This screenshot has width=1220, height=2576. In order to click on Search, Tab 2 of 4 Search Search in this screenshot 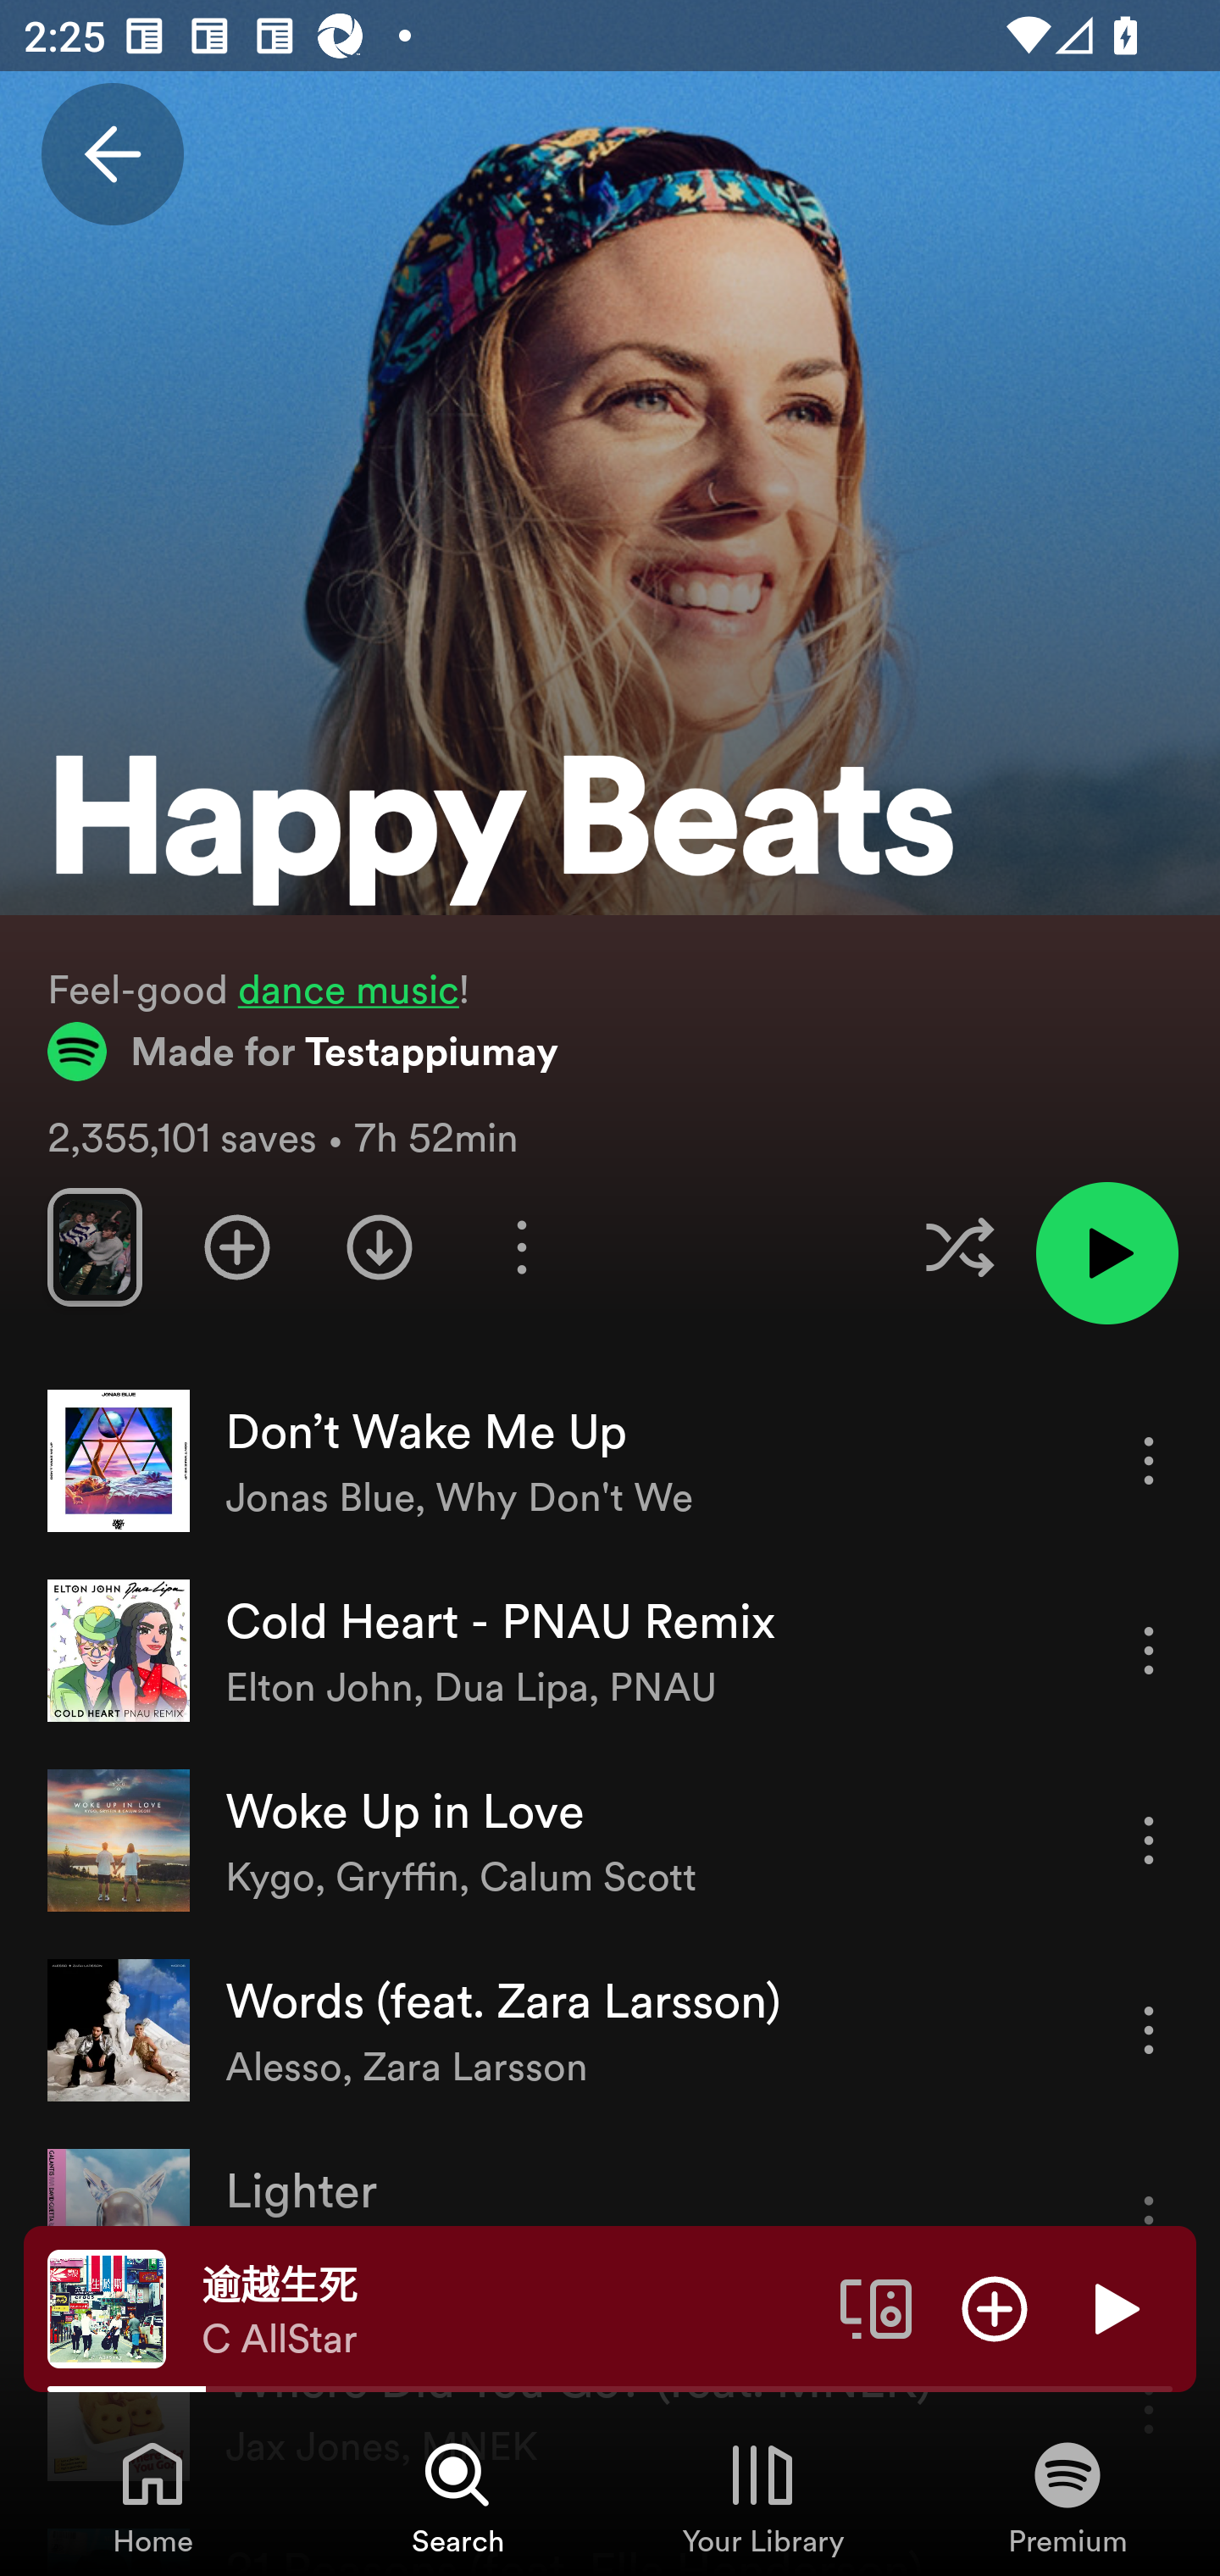, I will do `click(457, 2496)`.